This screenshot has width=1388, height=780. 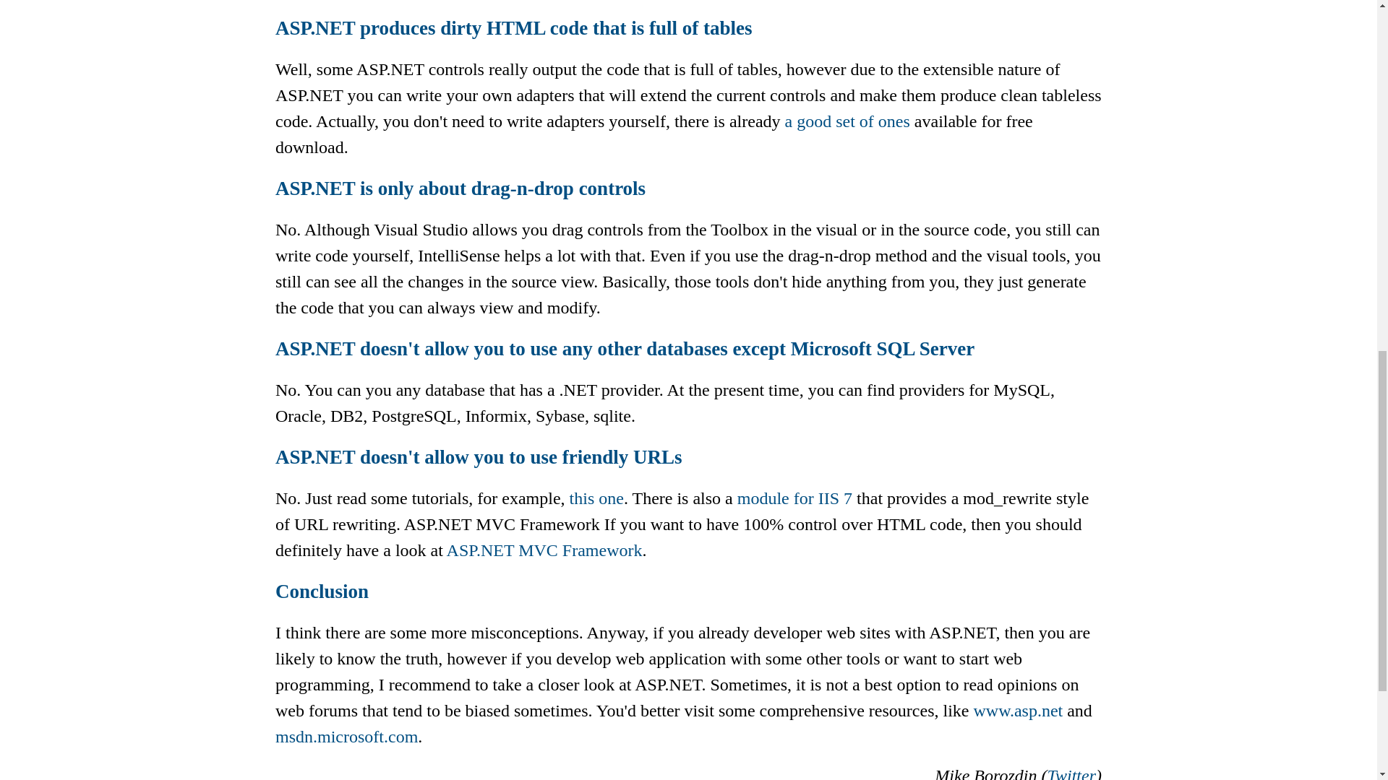 What do you see at coordinates (794, 498) in the screenshot?
I see `module for IIS 7` at bounding box center [794, 498].